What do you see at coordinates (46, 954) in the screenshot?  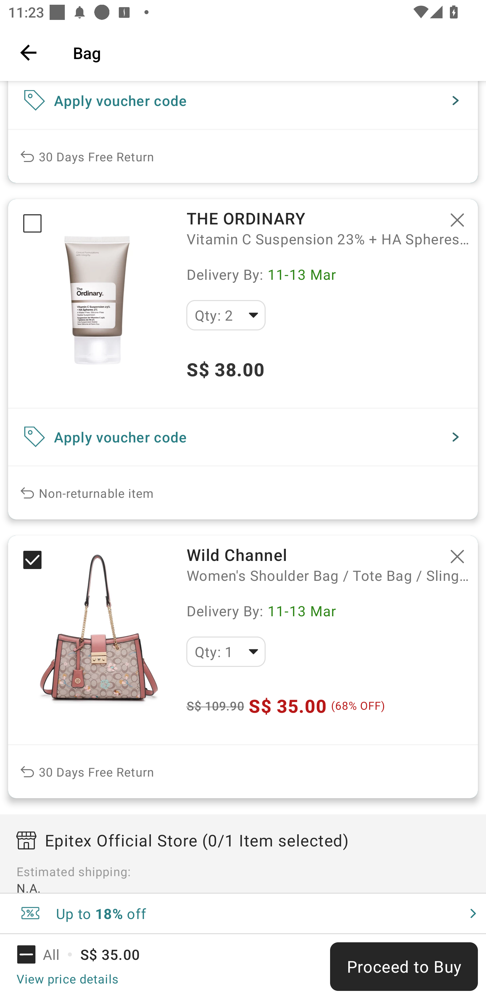 I see `All` at bounding box center [46, 954].